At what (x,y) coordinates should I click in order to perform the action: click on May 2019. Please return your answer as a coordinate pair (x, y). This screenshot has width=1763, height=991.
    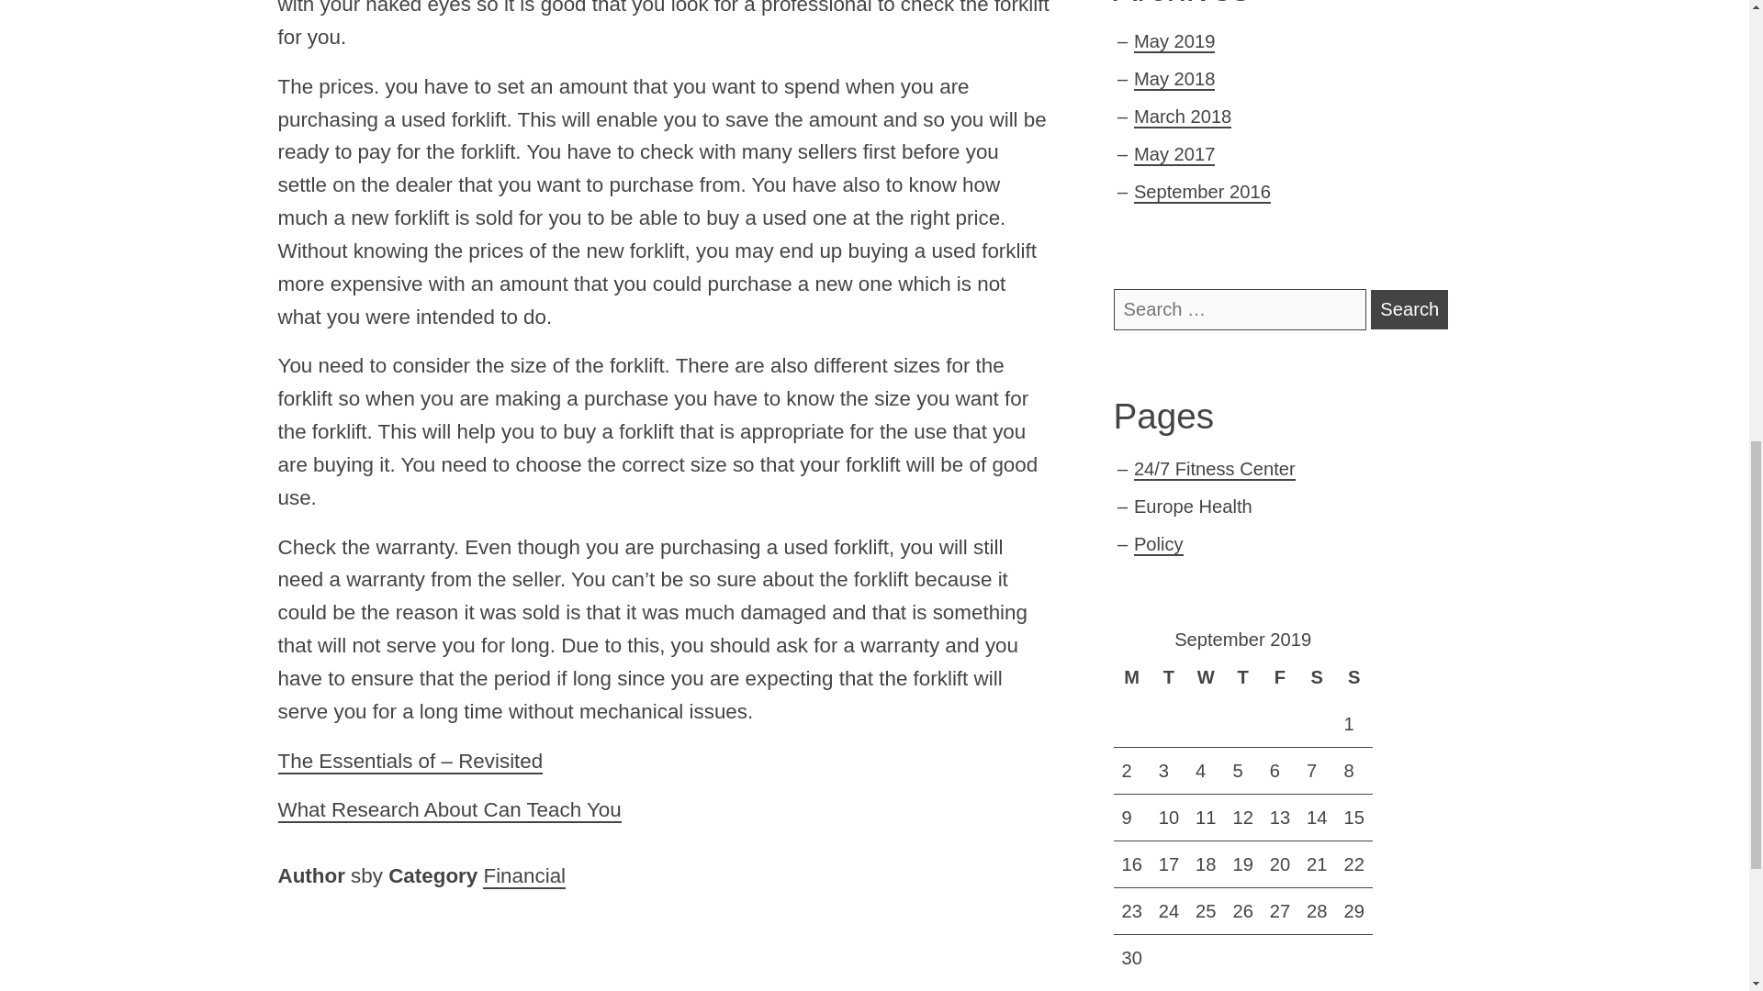
    Looking at the image, I should click on (1174, 42).